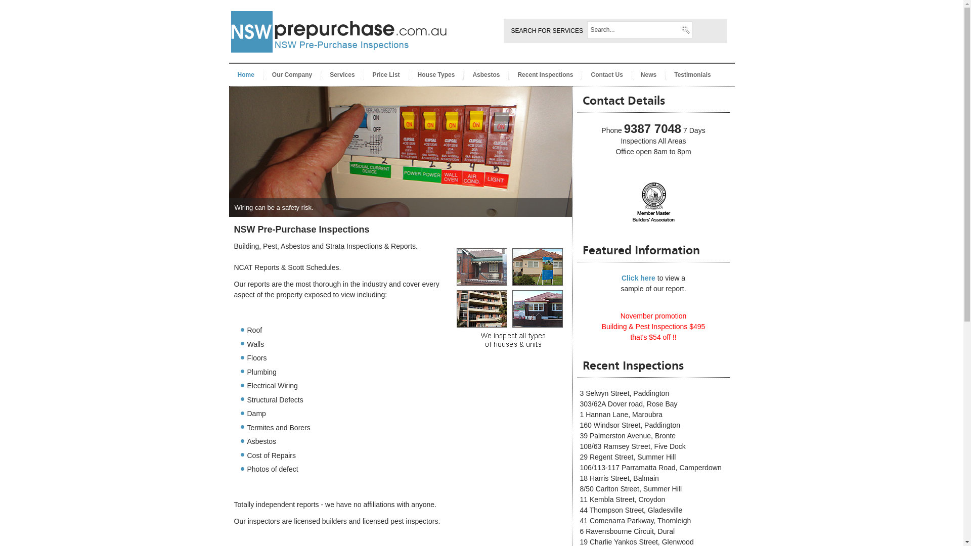 The height and width of the screenshot is (546, 971). I want to click on House Types, so click(436, 75).